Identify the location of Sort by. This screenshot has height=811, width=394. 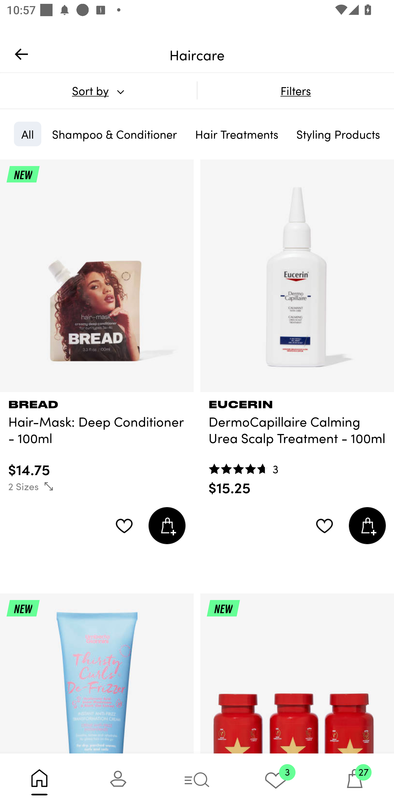
(98, 90).